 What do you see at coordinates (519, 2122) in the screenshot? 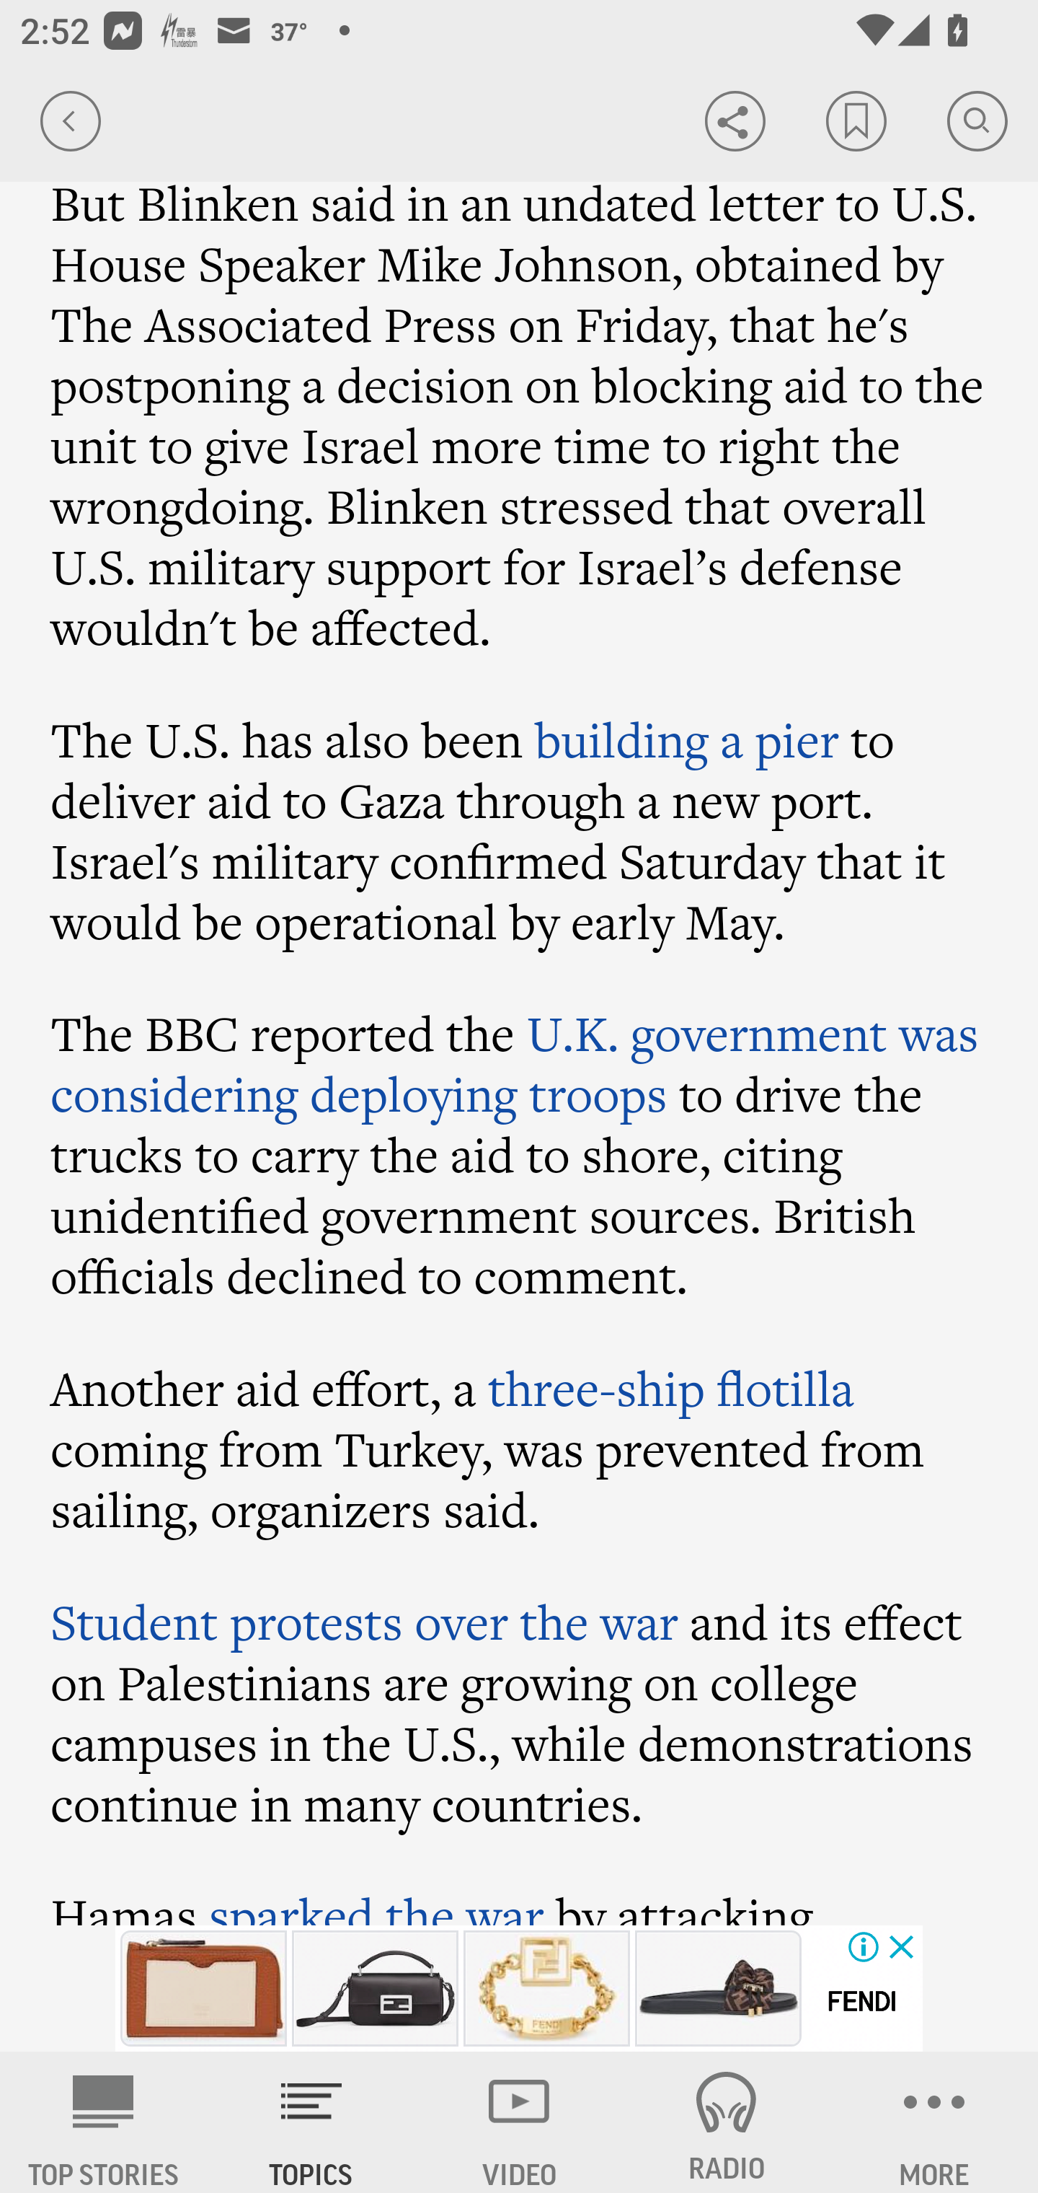
I see `VIDEO` at bounding box center [519, 2122].